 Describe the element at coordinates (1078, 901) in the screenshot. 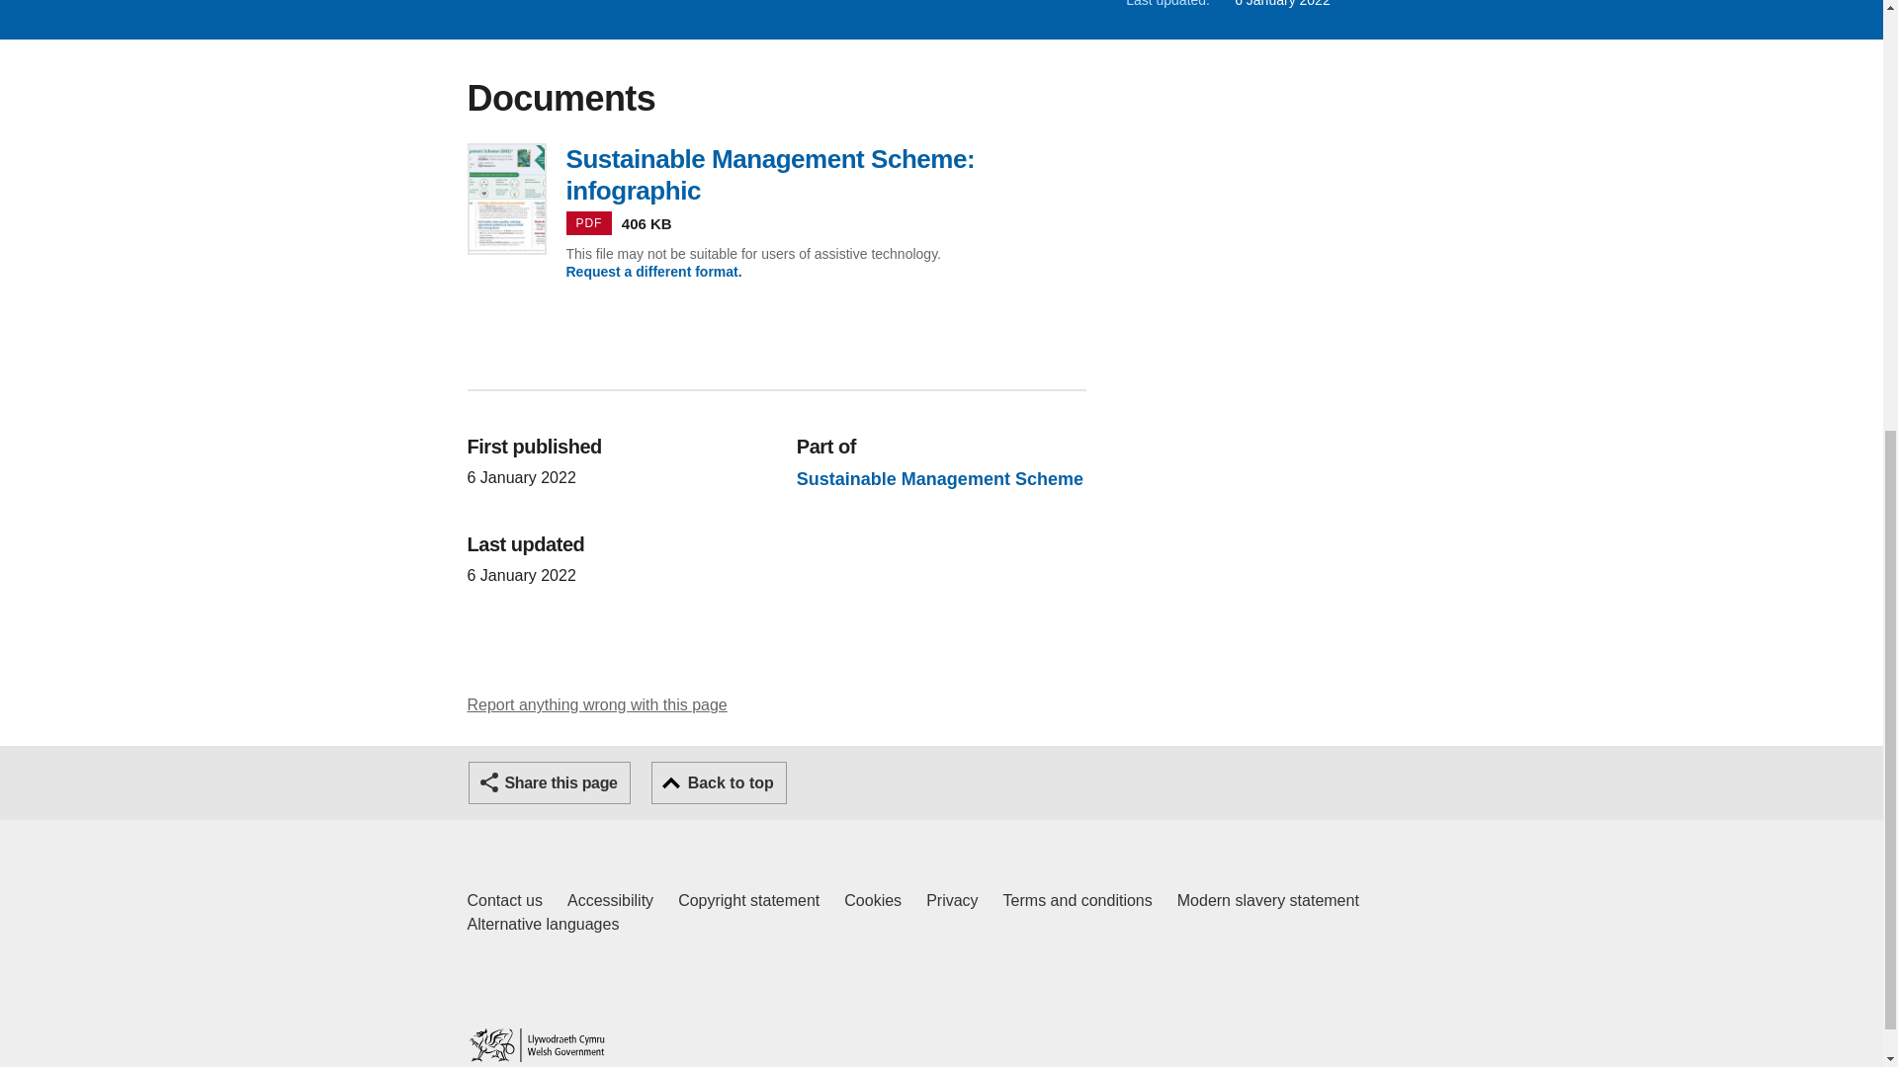

I see `Terms and conditions` at that location.